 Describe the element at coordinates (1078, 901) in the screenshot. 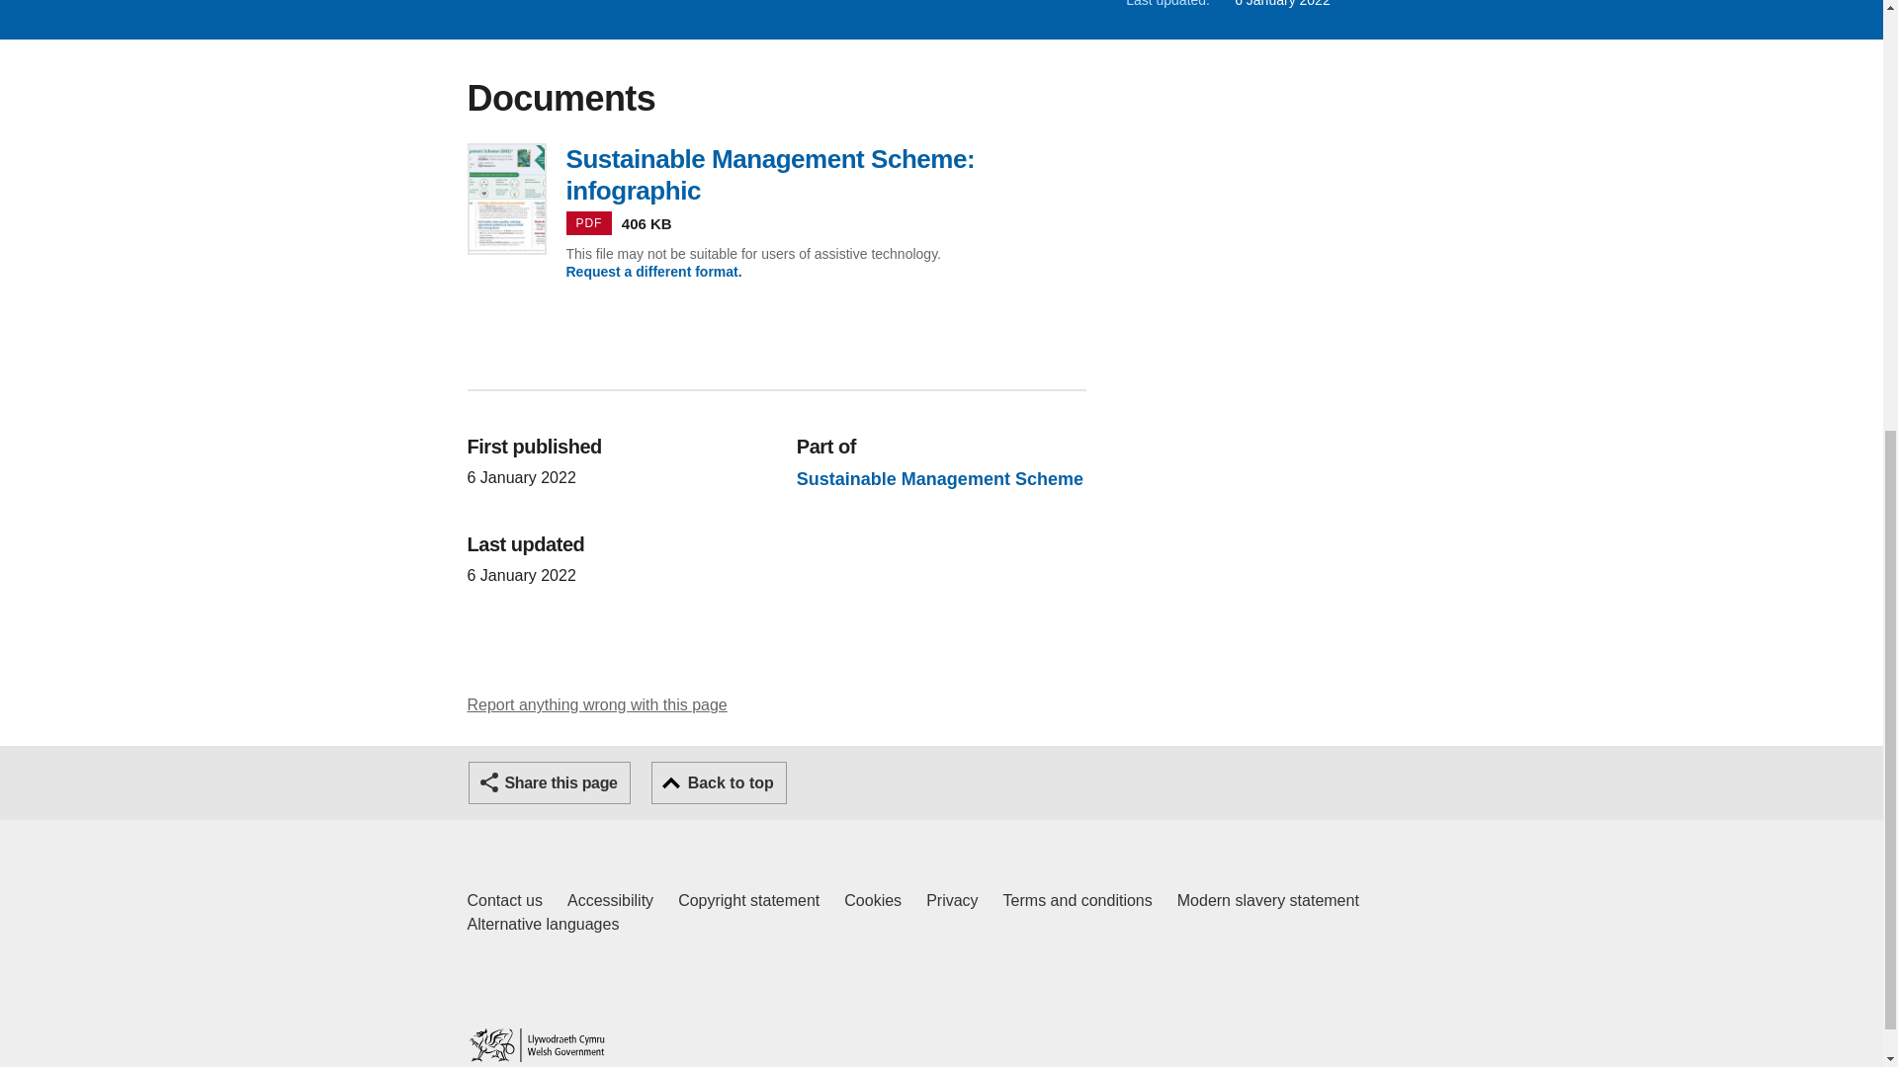

I see `Terms and conditions` at that location.